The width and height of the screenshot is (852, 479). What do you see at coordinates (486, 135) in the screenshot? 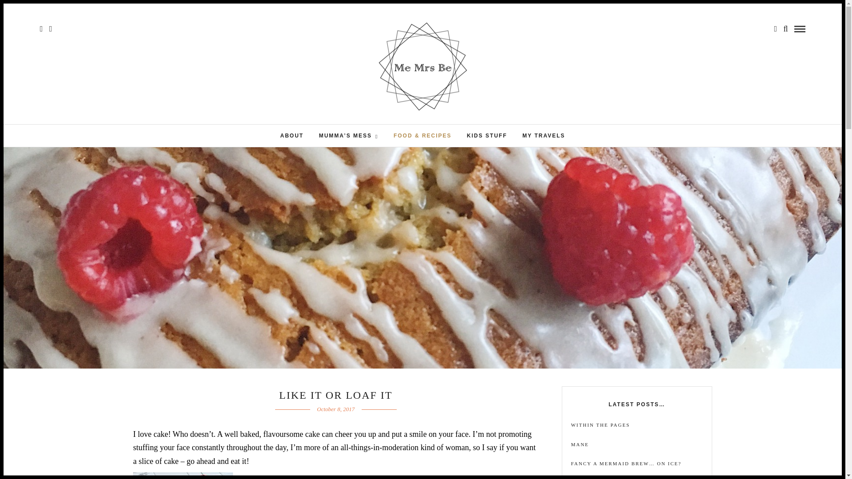
I see `KIDS STUFF` at bounding box center [486, 135].